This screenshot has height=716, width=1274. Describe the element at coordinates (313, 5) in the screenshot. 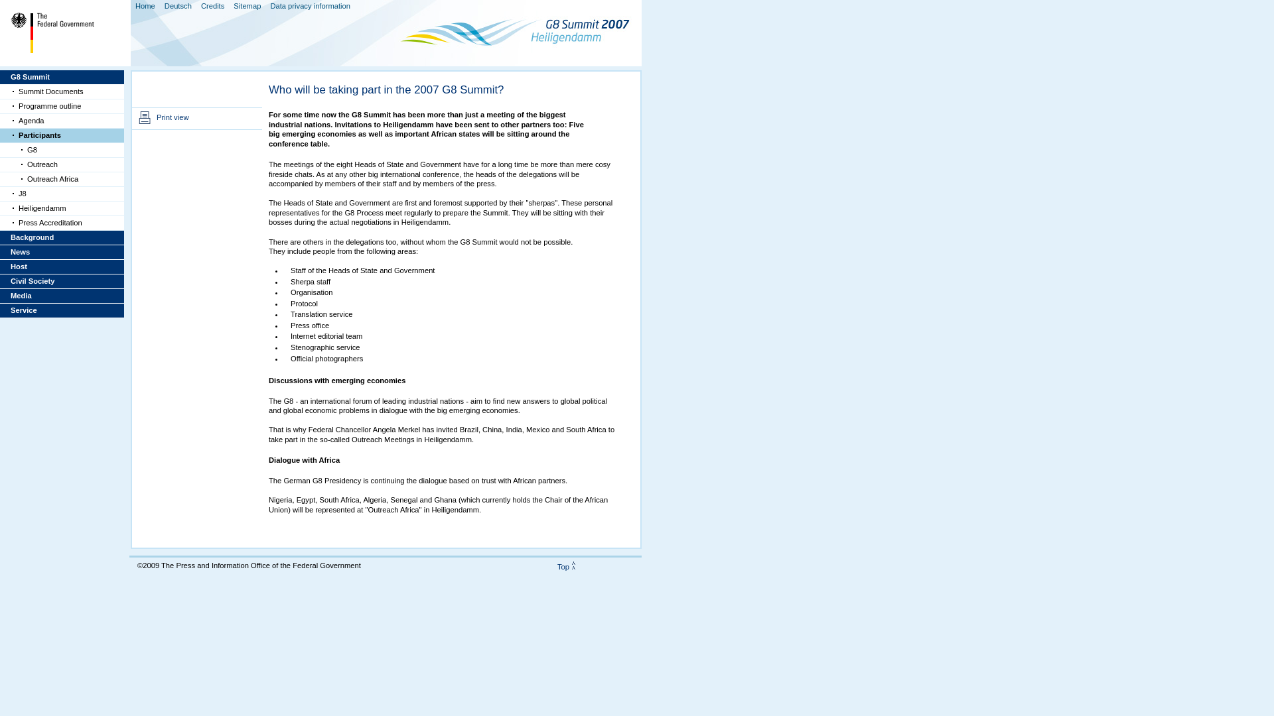

I see `Data privacy information` at that location.